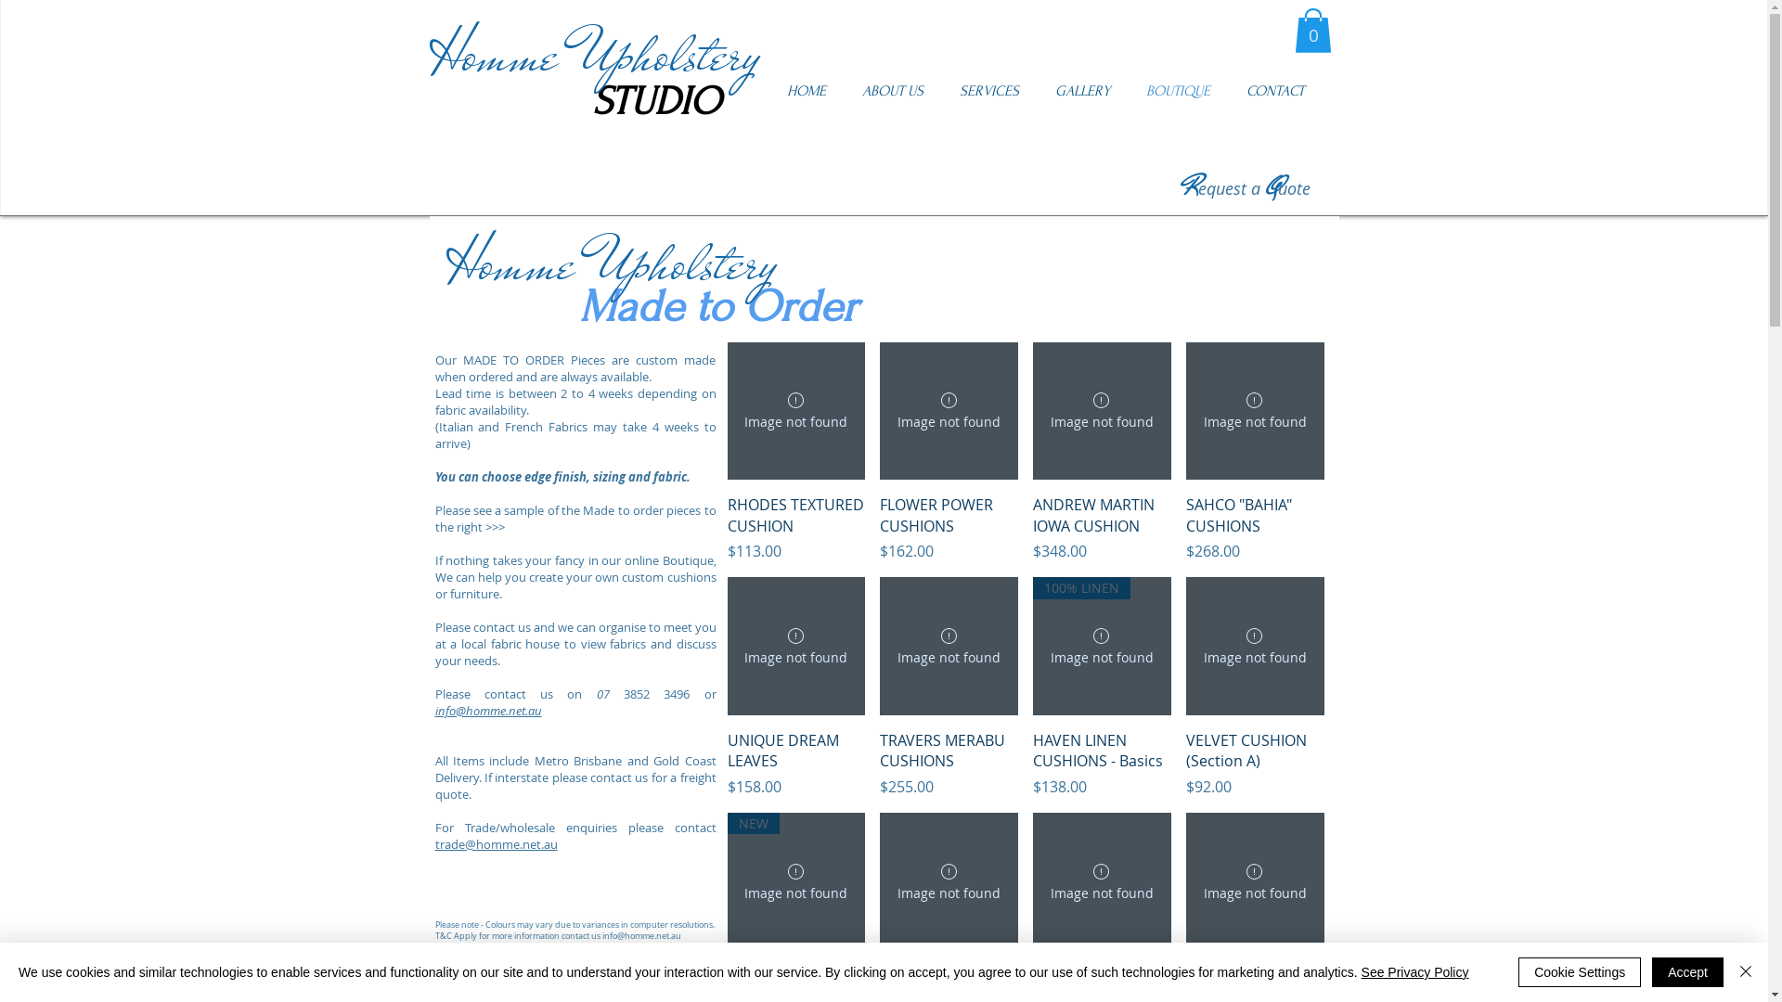  I want to click on CONTACT, so click(1283, 91).